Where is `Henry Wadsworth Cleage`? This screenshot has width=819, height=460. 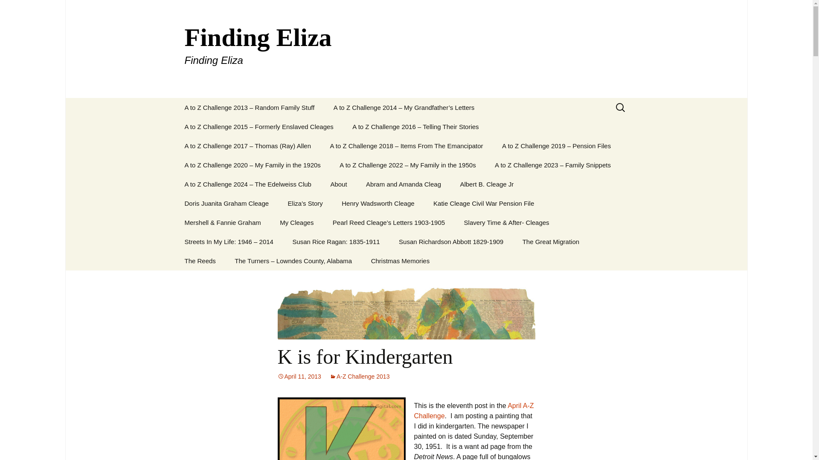 Henry Wadsworth Cleage is located at coordinates (378, 203).